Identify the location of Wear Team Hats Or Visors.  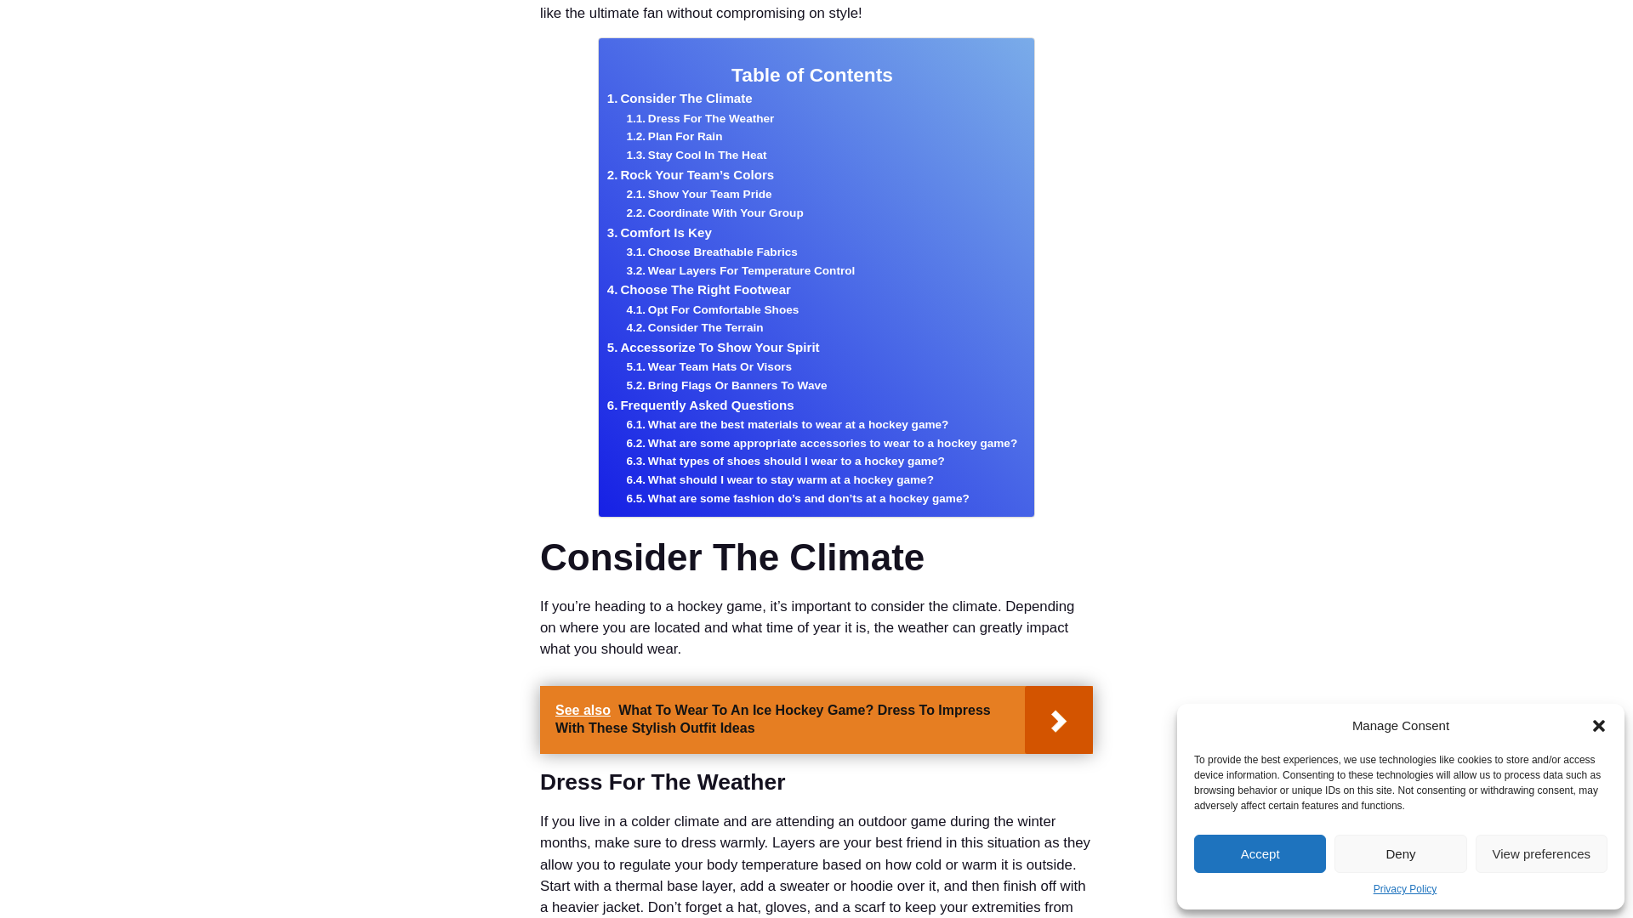
(708, 367).